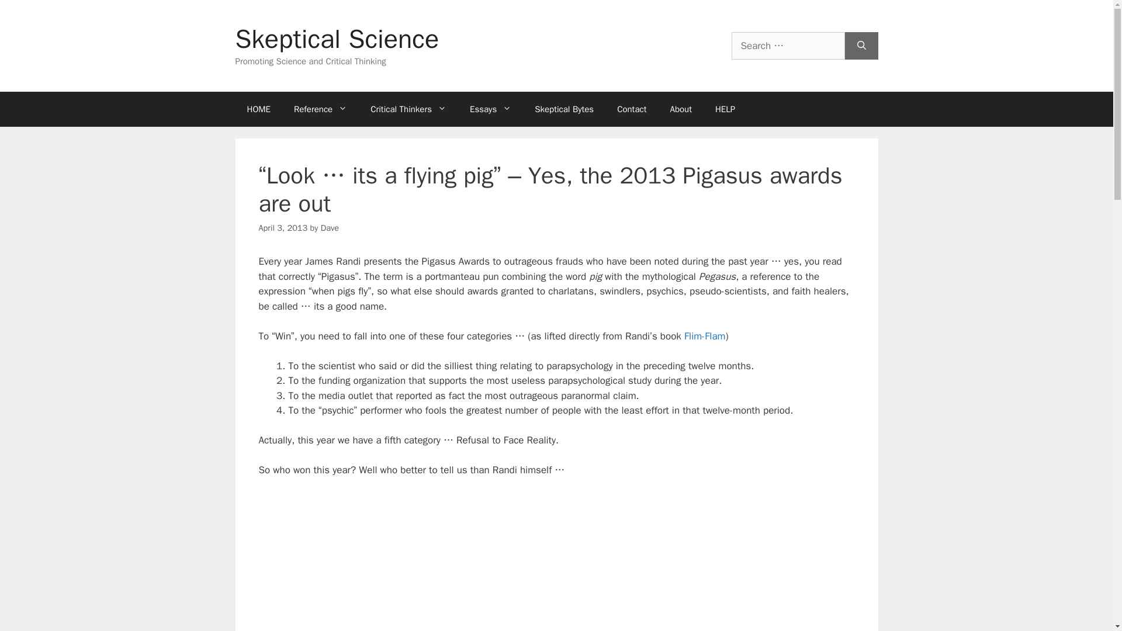  I want to click on About, so click(680, 109).